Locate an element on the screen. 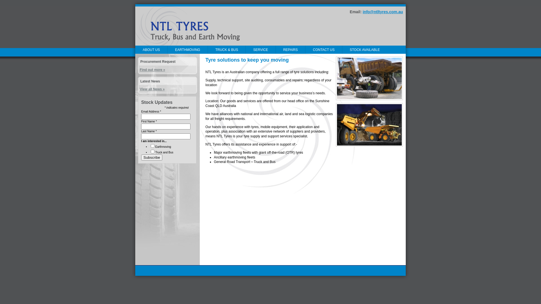 The height and width of the screenshot is (304, 541). REPAIRS is located at coordinates (291, 50).